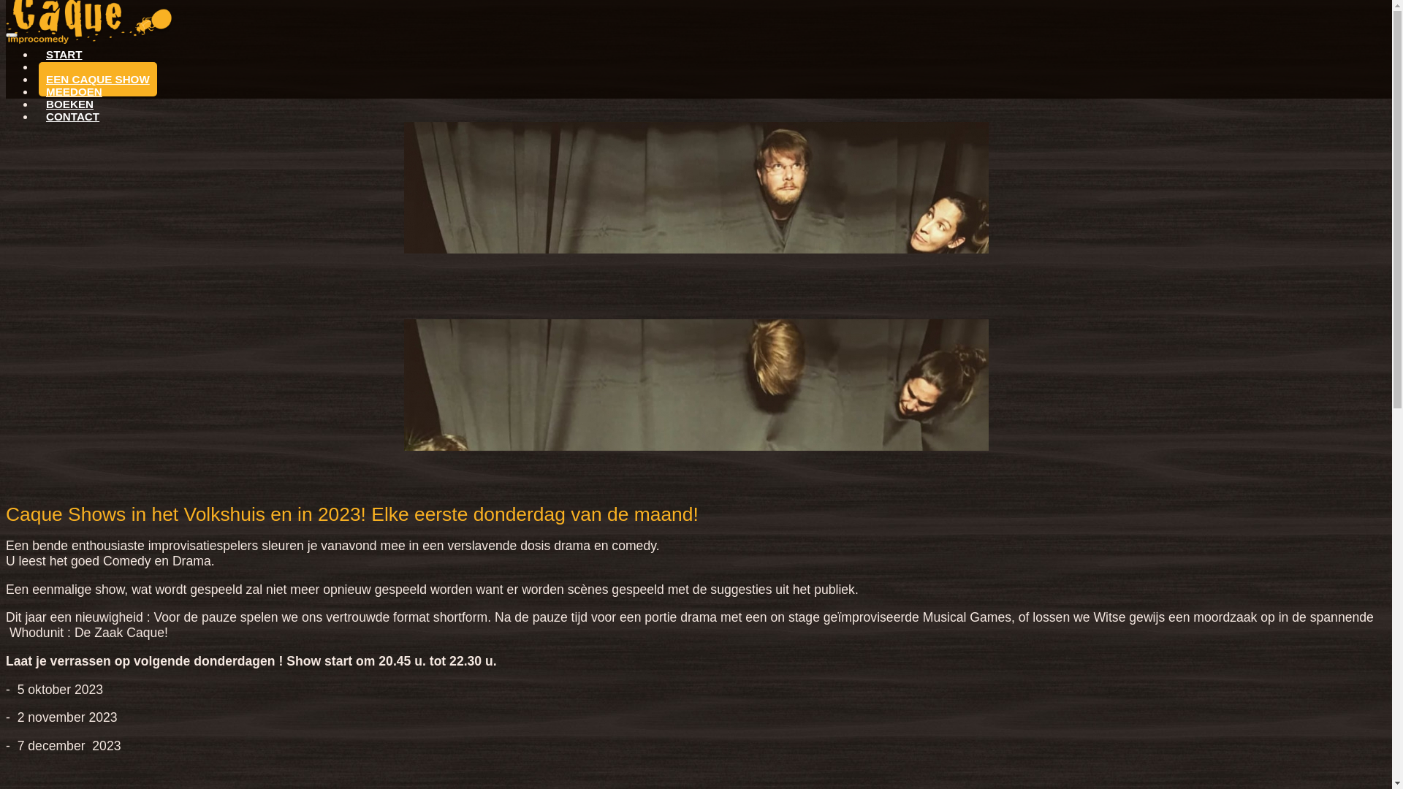 The image size is (1403, 789). Describe the element at coordinates (98, 79) in the screenshot. I see `EEN CAQUE SHOW` at that location.